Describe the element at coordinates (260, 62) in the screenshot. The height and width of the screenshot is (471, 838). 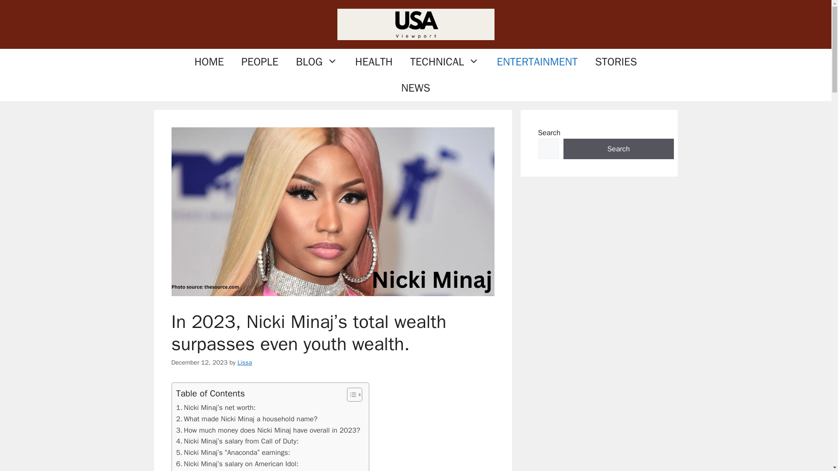
I see `PEOPLE` at that location.